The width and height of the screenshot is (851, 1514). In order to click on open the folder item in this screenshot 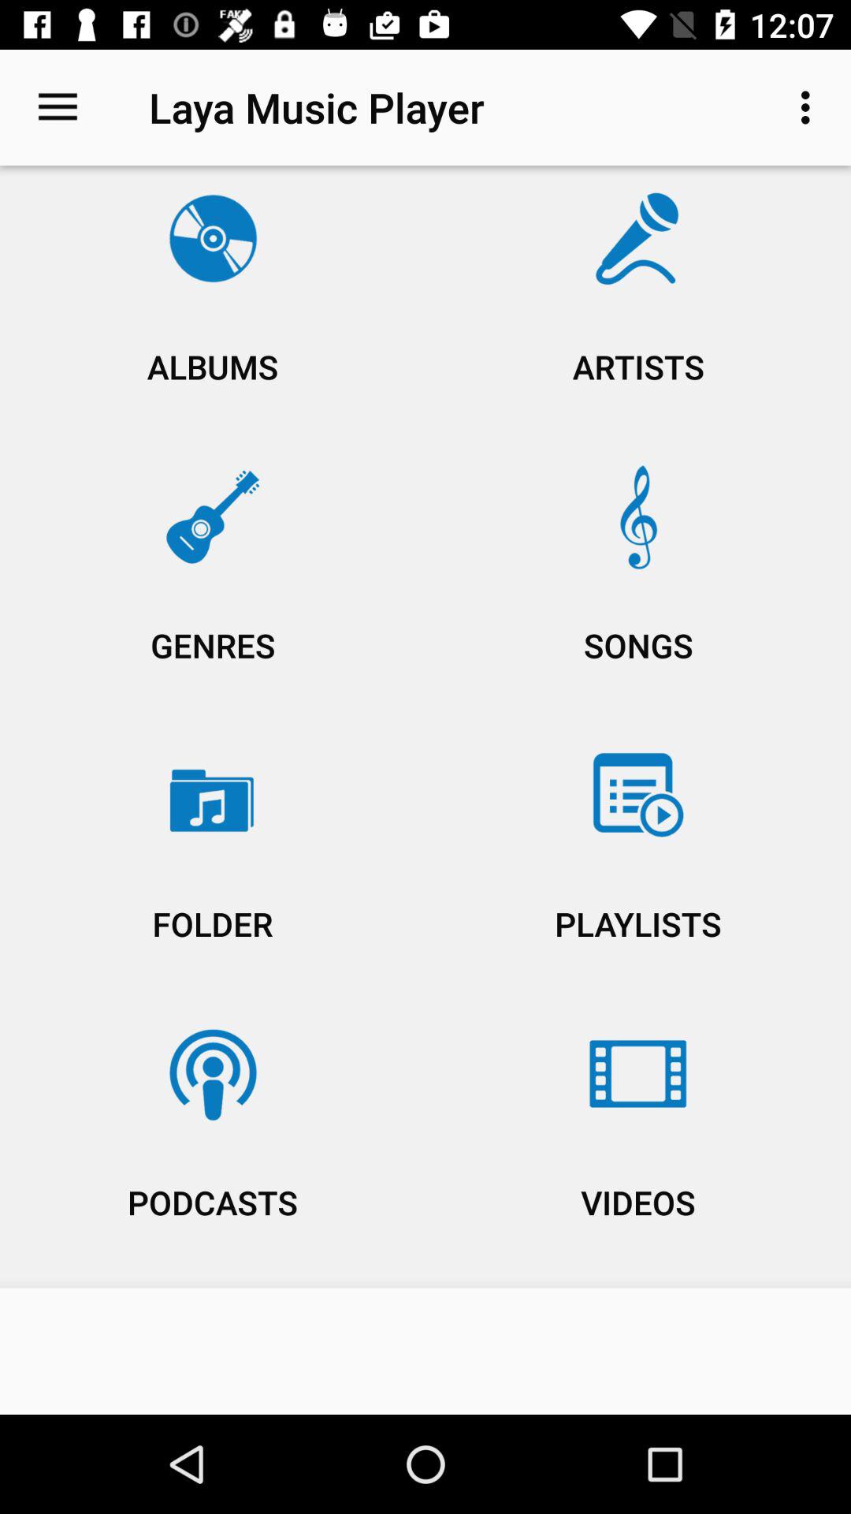, I will do `click(213, 866)`.